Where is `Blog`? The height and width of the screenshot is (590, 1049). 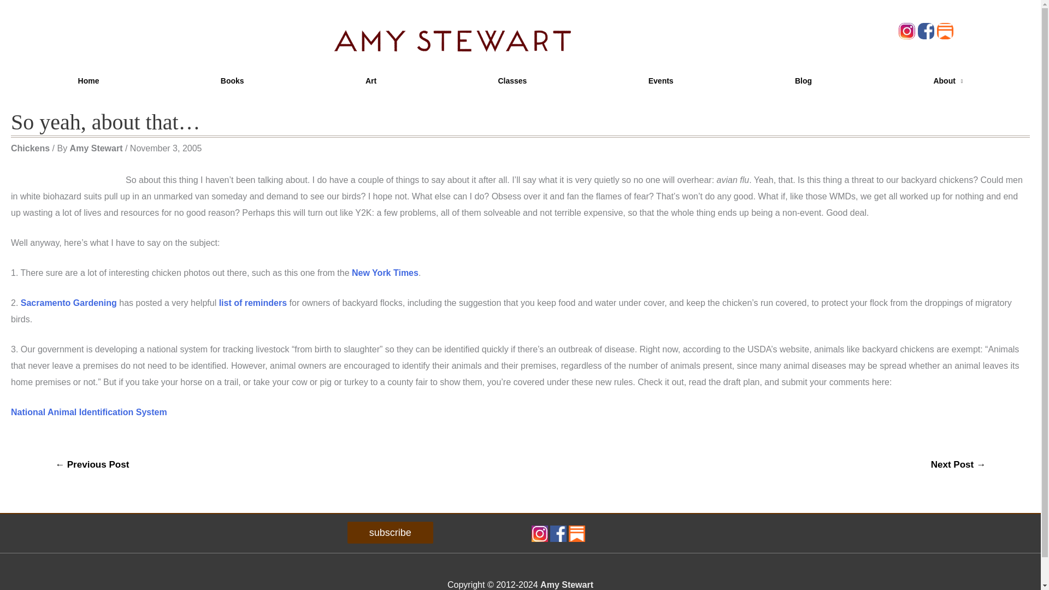
Blog is located at coordinates (803, 81).